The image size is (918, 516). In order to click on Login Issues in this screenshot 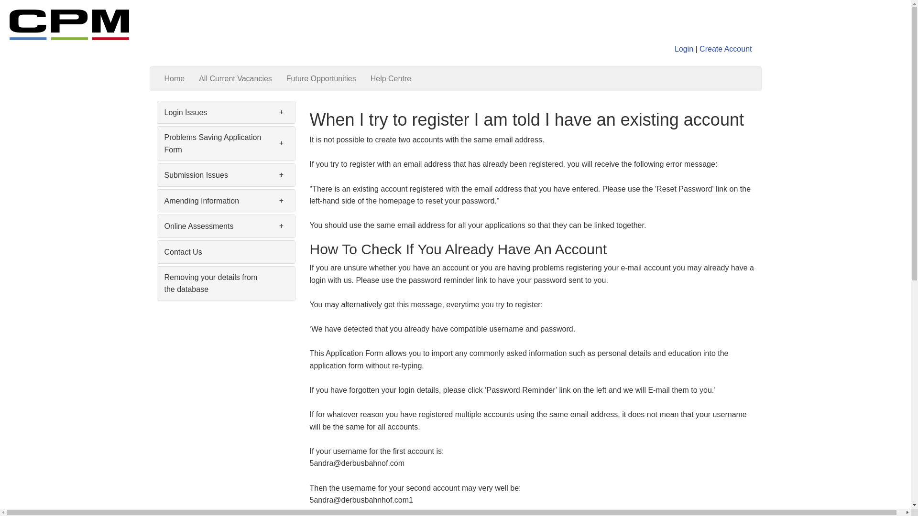, I will do `click(186, 112)`.